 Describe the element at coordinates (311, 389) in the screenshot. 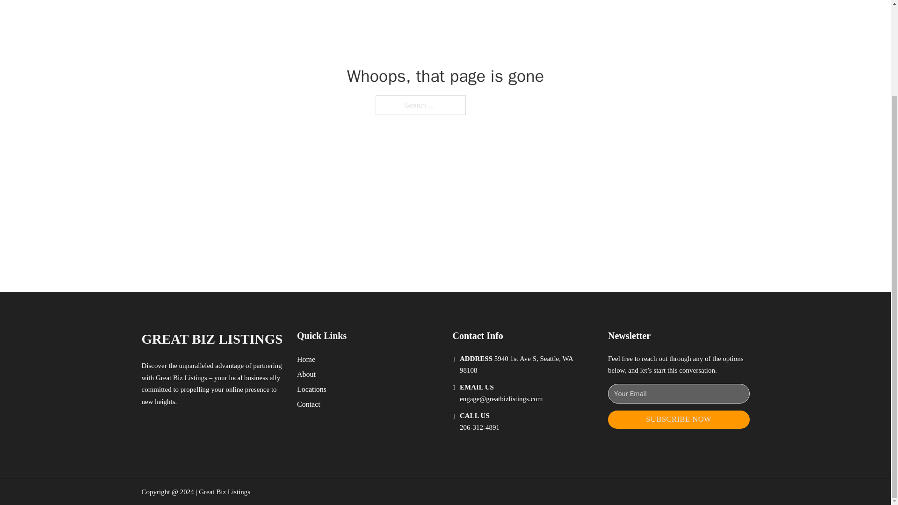

I see `Locations` at that location.